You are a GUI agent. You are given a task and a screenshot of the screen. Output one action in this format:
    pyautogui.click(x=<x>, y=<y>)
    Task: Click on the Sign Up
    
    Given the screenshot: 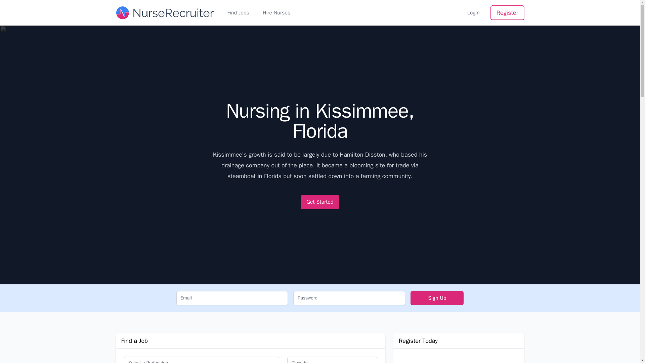 What is the action you would take?
    pyautogui.click(x=437, y=298)
    